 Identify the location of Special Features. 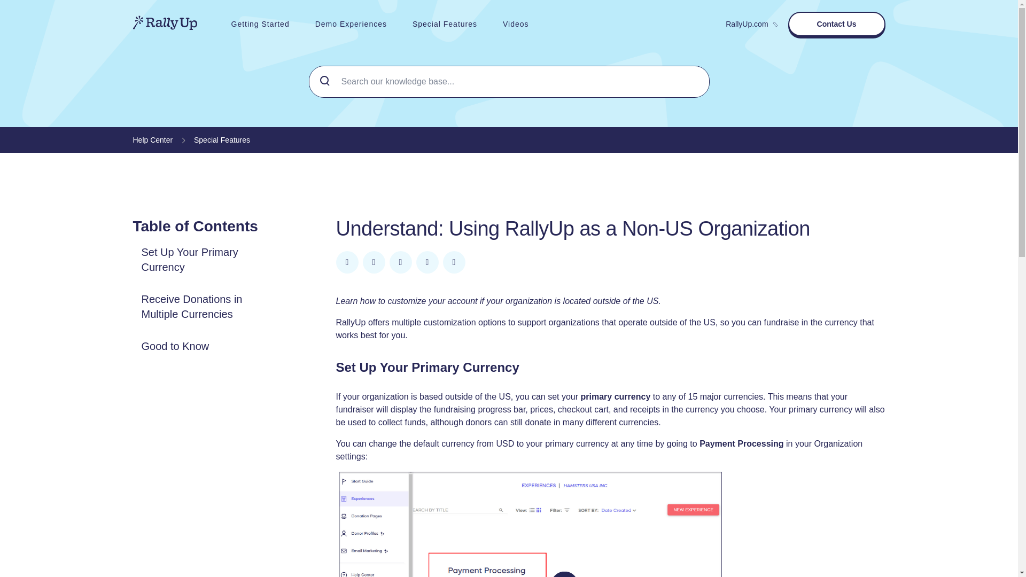
(445, 24).